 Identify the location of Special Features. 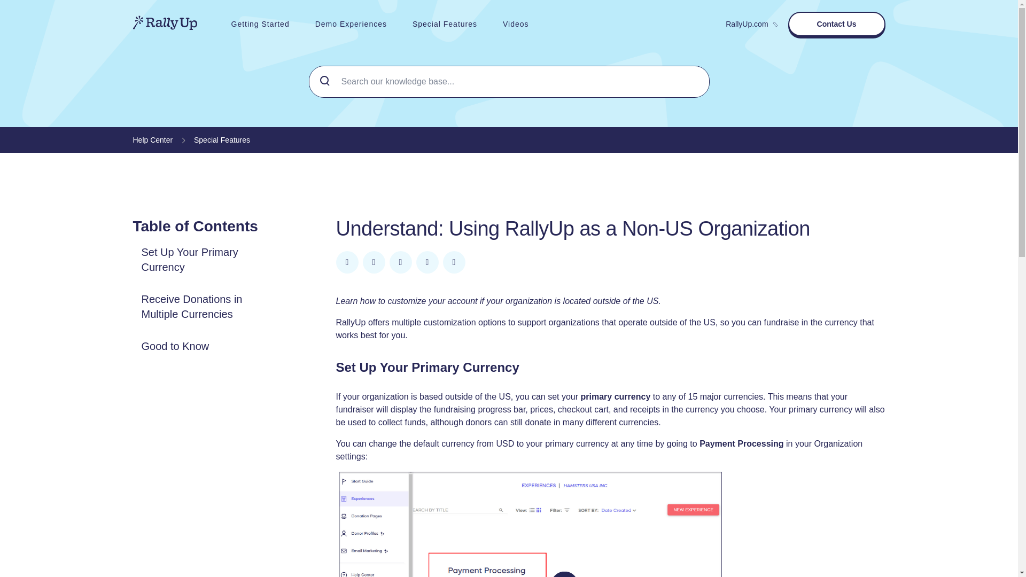
(445, 24).